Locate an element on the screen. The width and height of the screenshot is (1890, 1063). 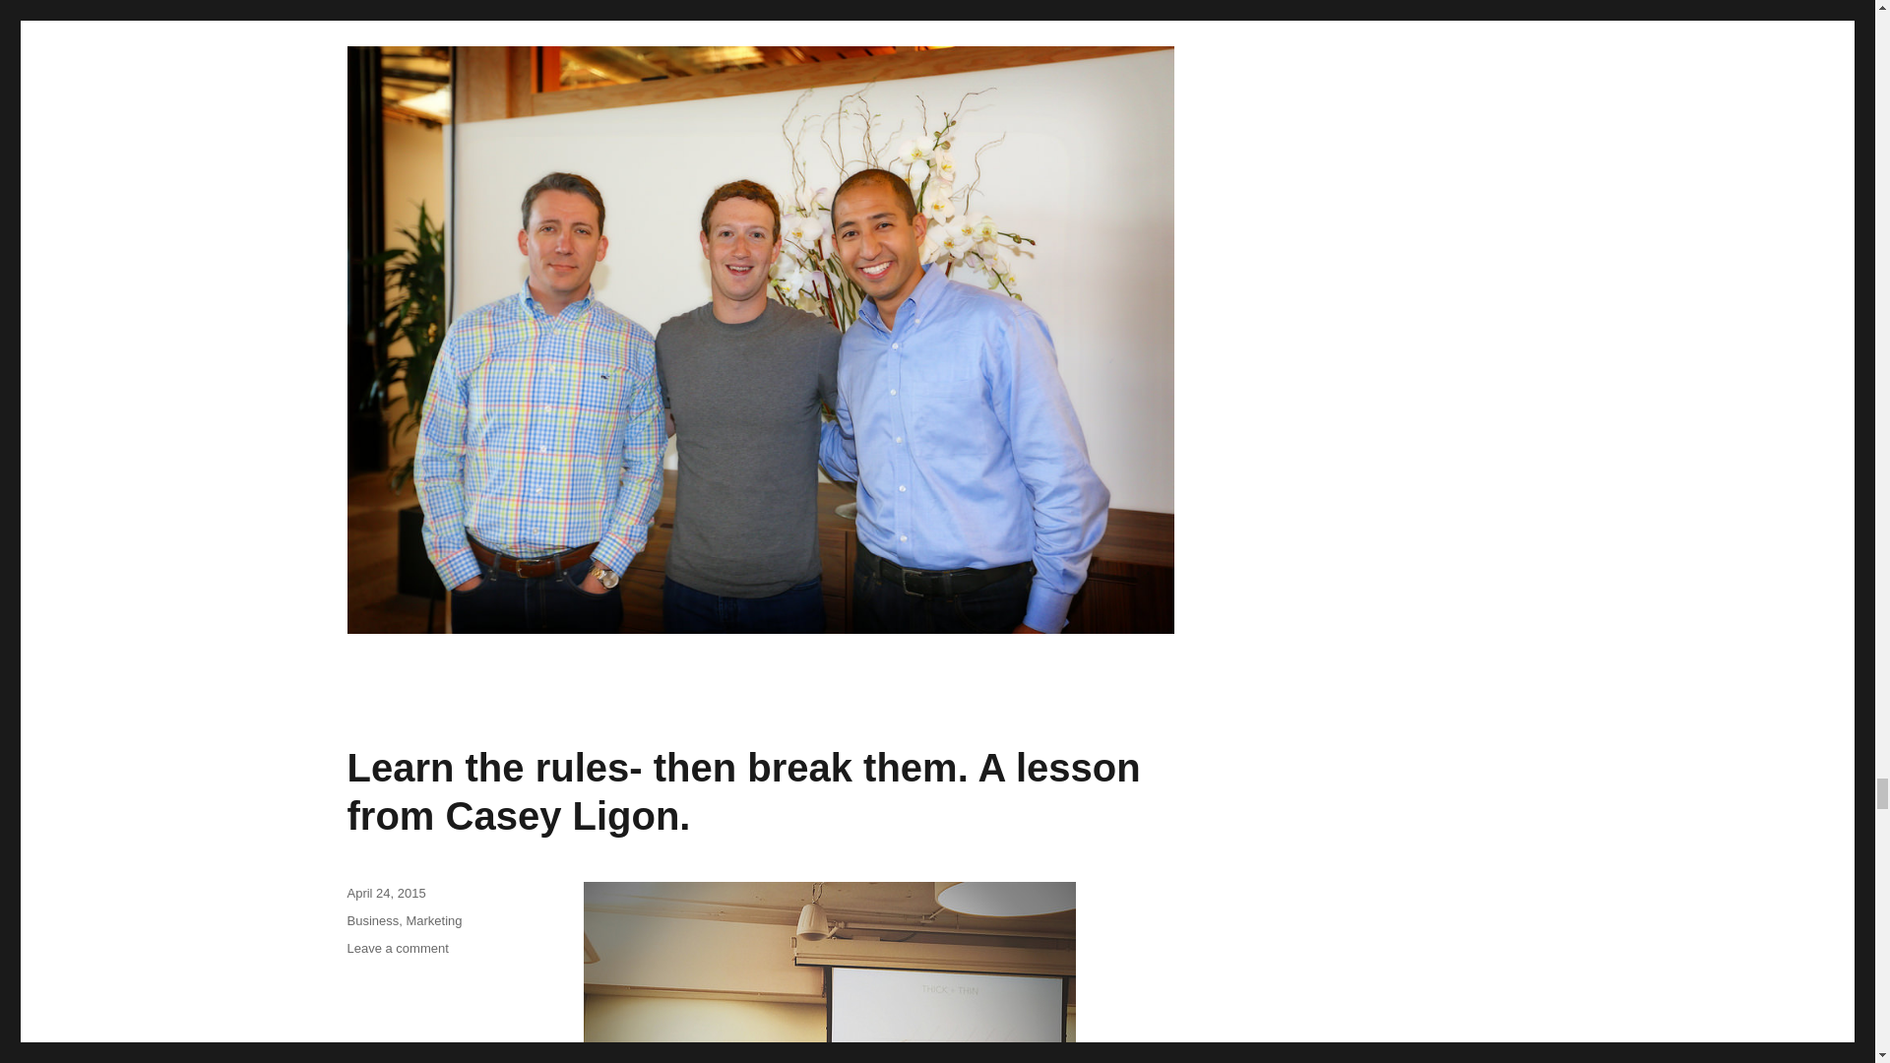
April 24, 2015 is located at coordinates (386, 892).